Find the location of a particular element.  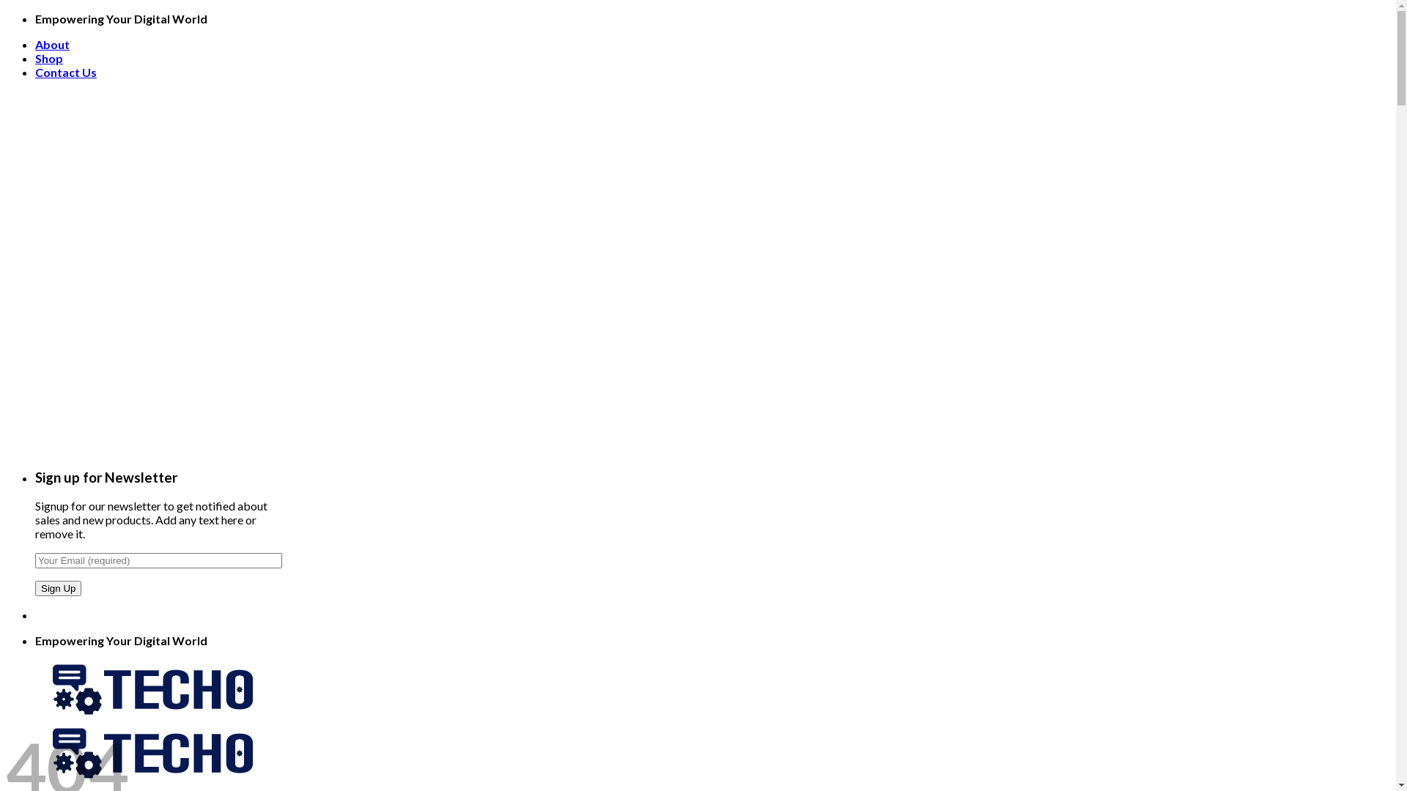

Sign Up is located at coordinates (59, 589).